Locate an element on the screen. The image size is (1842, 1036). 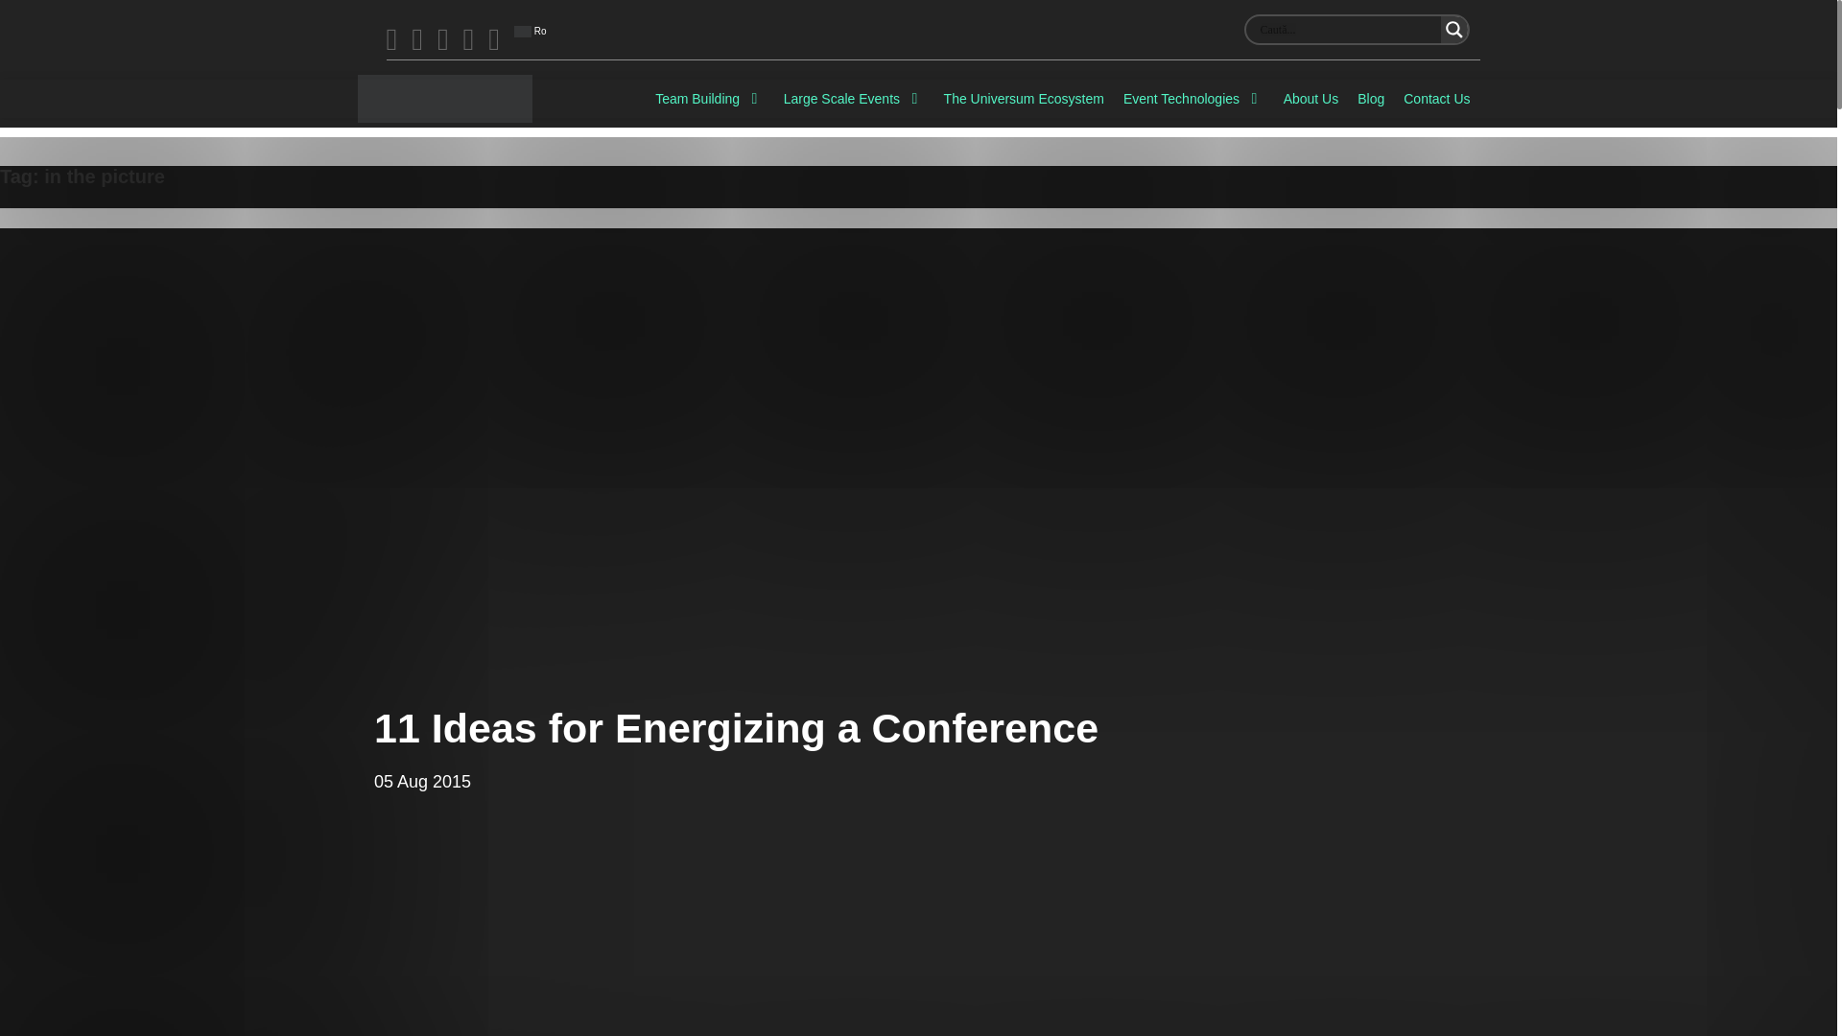
Team Building is located at coordinates (710, 98).